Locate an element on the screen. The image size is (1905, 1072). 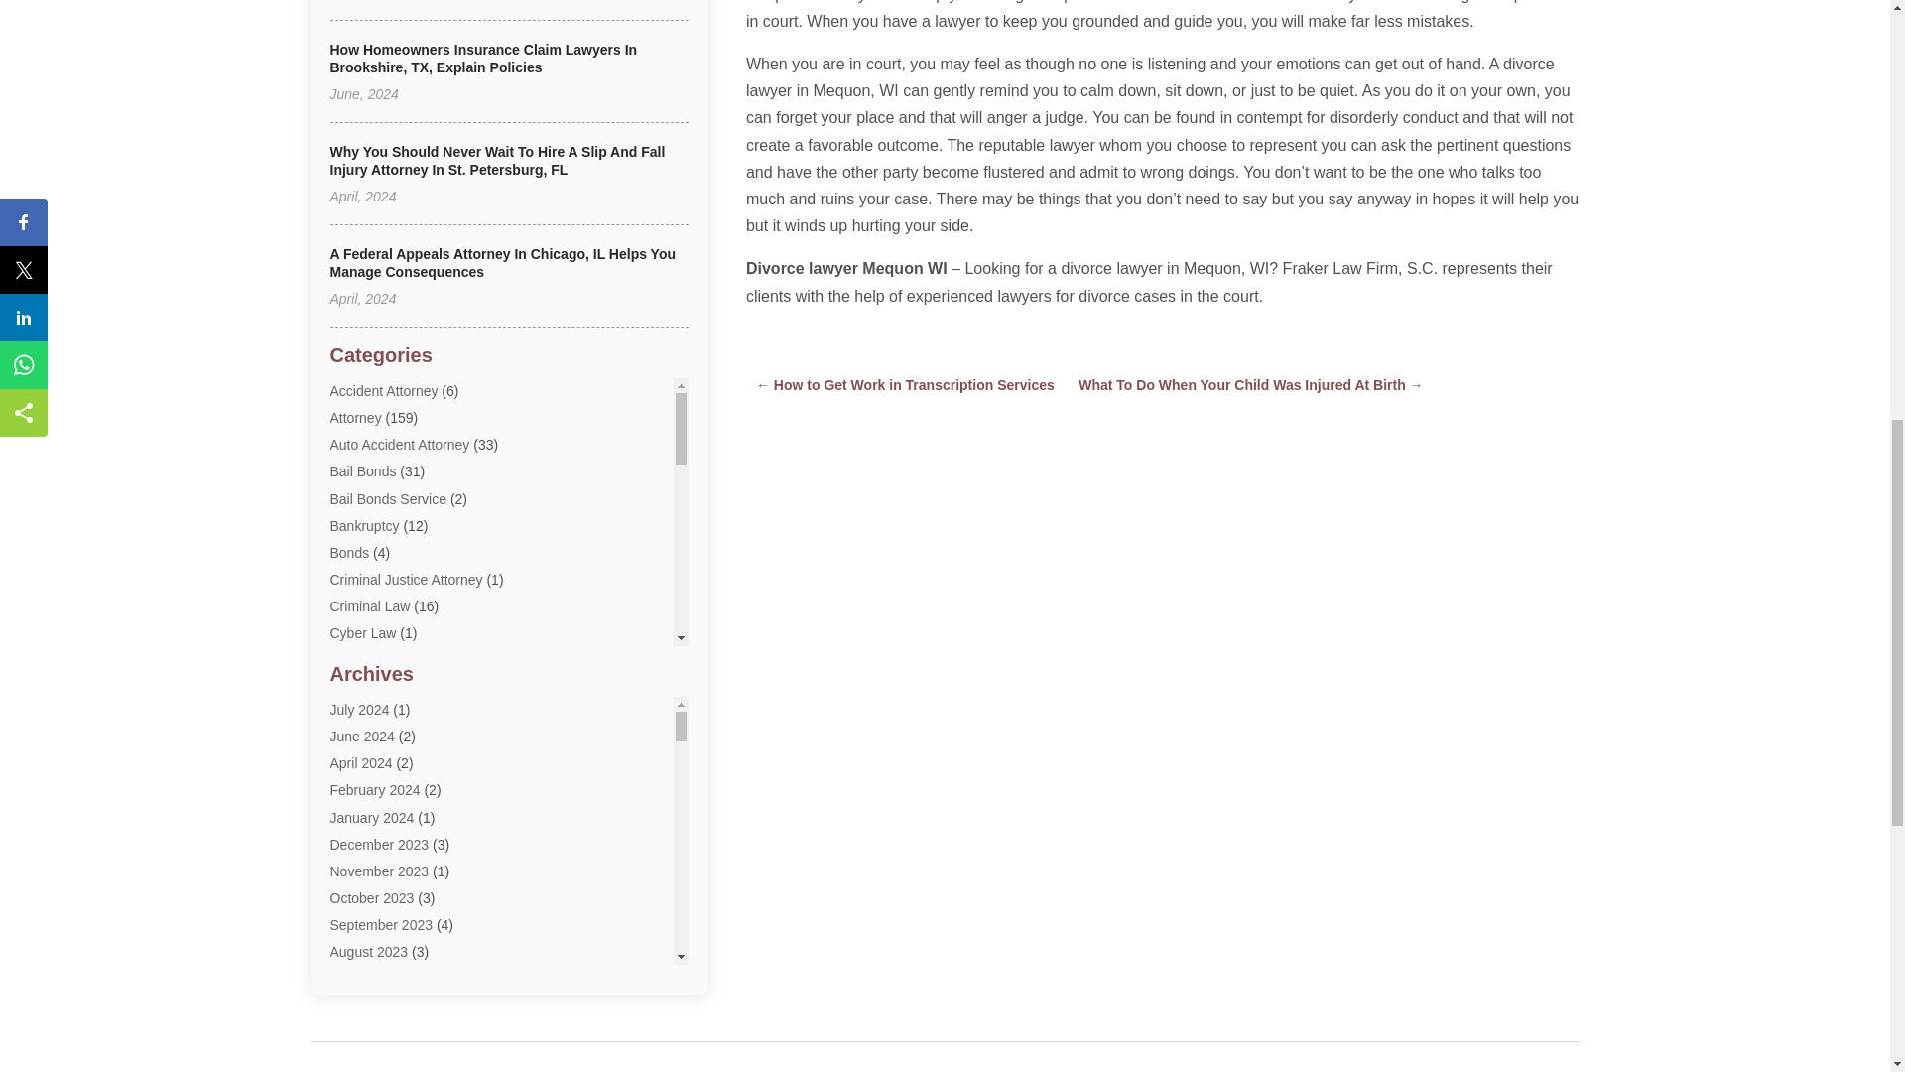
General is located at coordinates (354, 822).